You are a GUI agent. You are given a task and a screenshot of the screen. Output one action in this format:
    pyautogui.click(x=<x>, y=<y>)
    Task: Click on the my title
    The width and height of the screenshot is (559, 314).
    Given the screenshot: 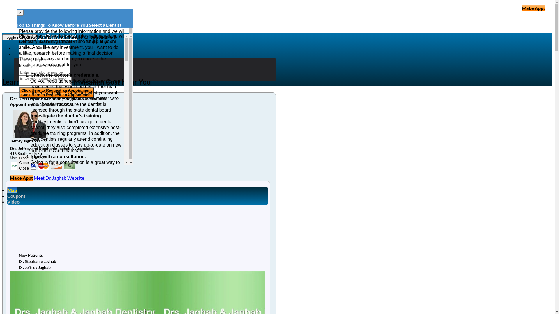 What is the action you would take?
    pyautogui.click(x=43, y=166)
    